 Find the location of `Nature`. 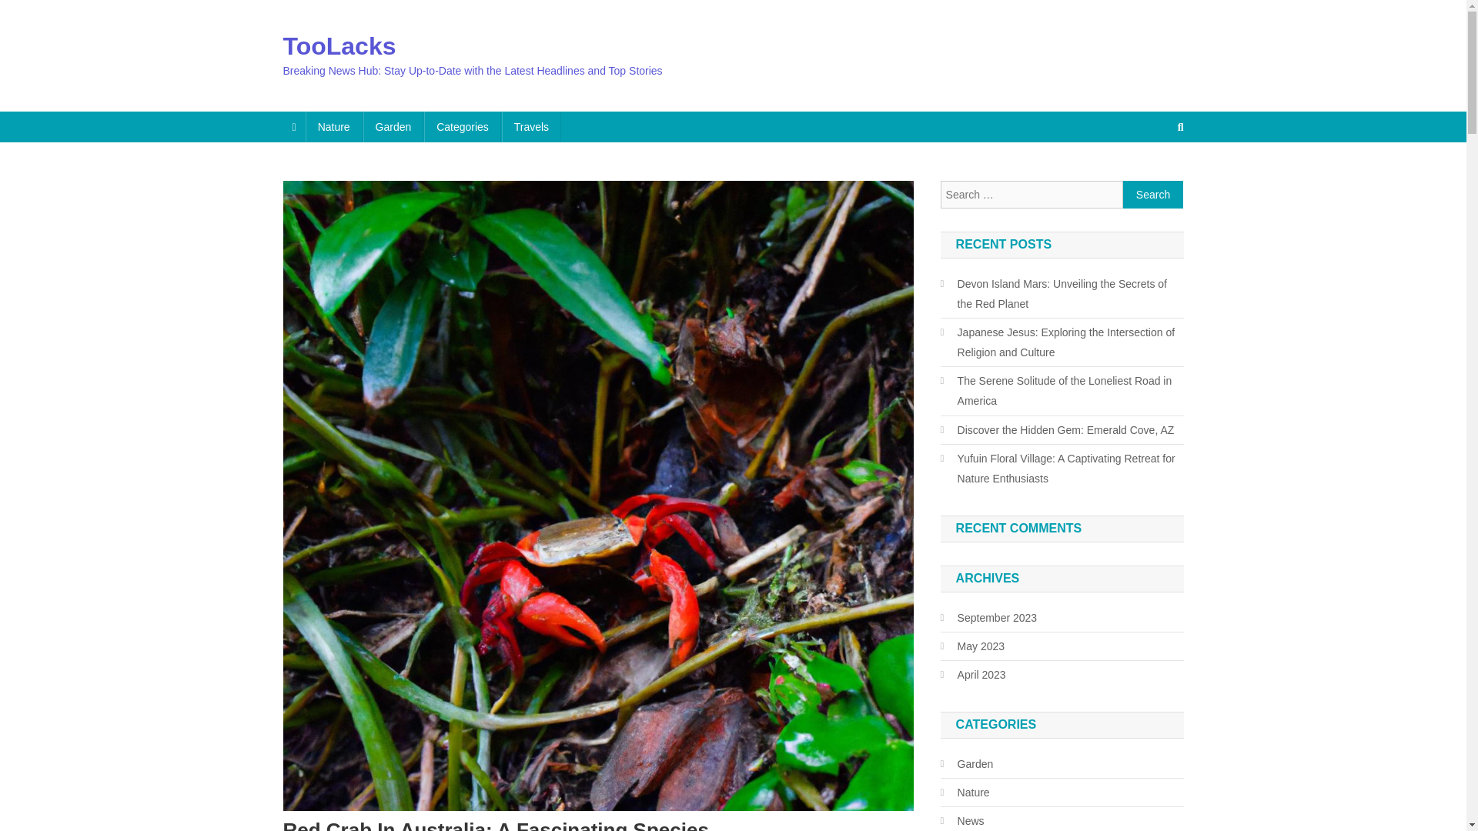

Nature is located at coordinates (334, 126).